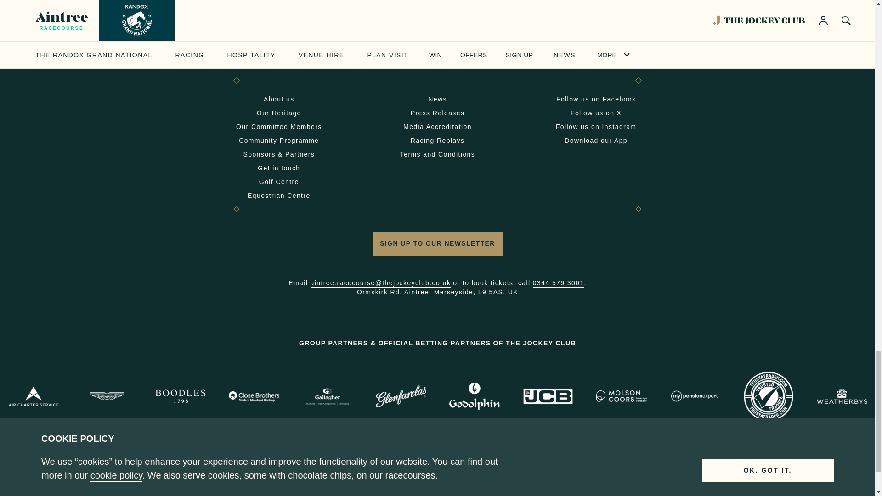  I want to click on Weatherbys, so click(842, 396).